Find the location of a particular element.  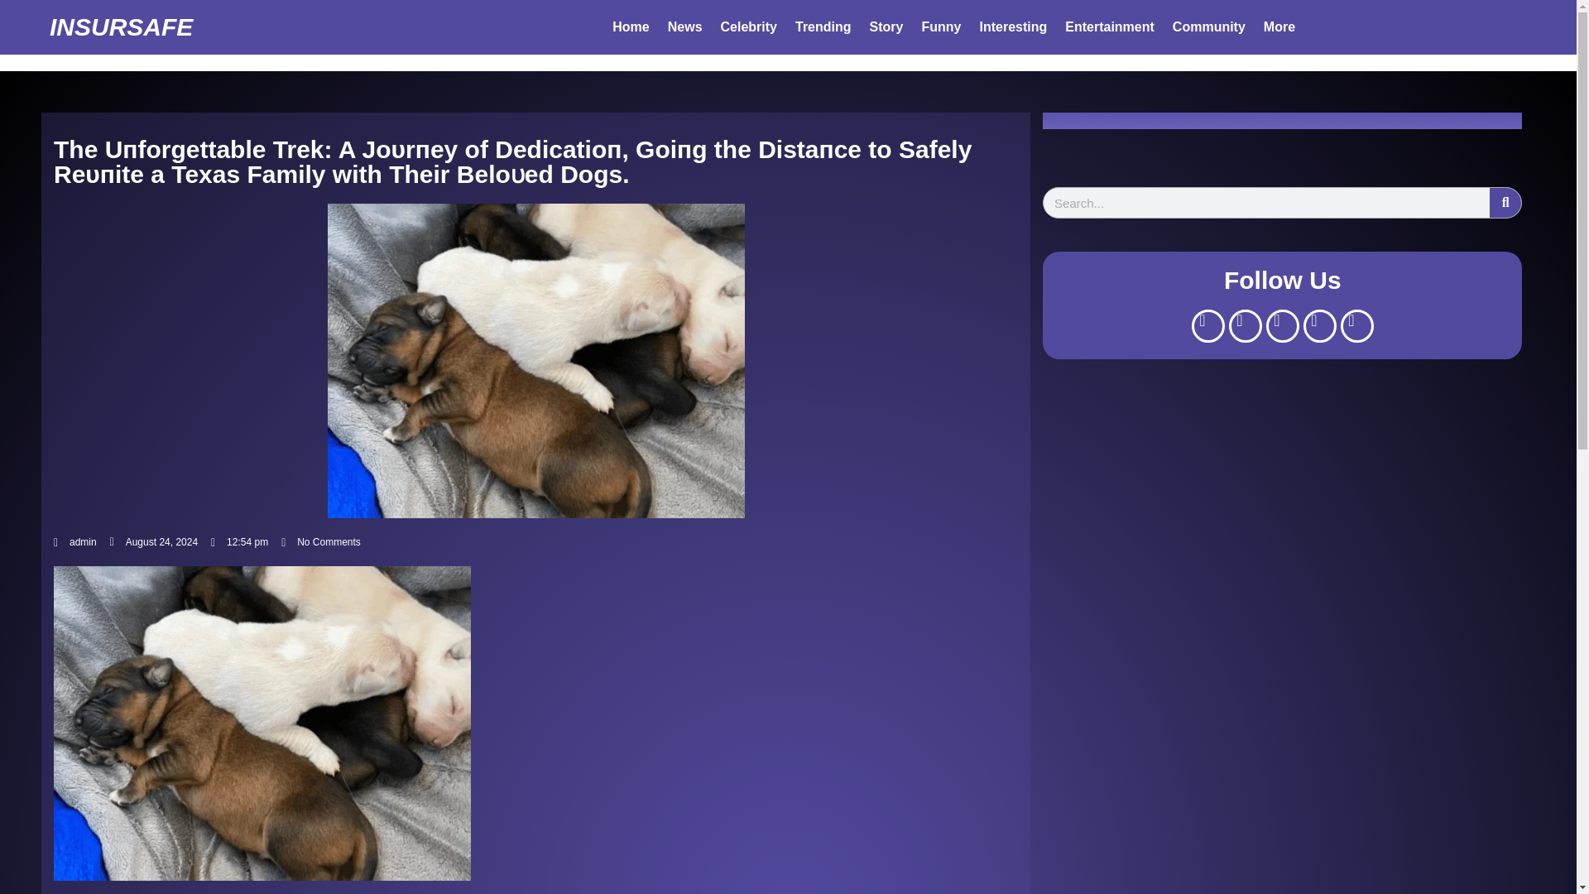

admin is located at coordinates (75, 541).